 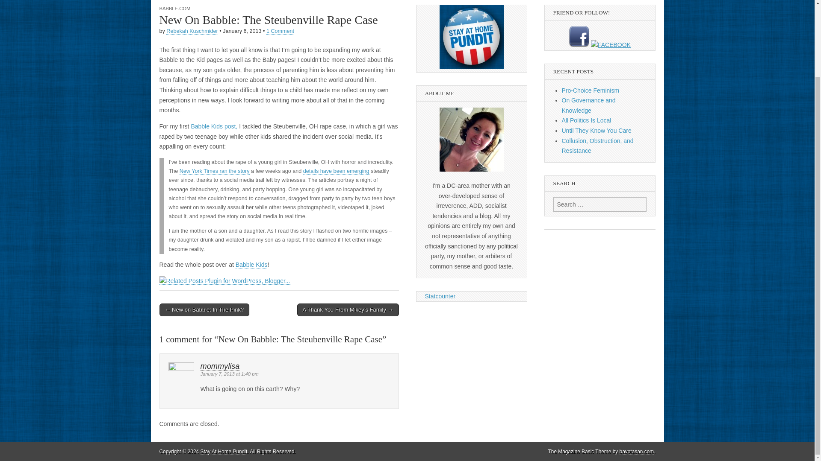 What do you see at coordinates (611, 45) in the screenshot?
I see `FACEBOOK` at bounding box center [611, 45].